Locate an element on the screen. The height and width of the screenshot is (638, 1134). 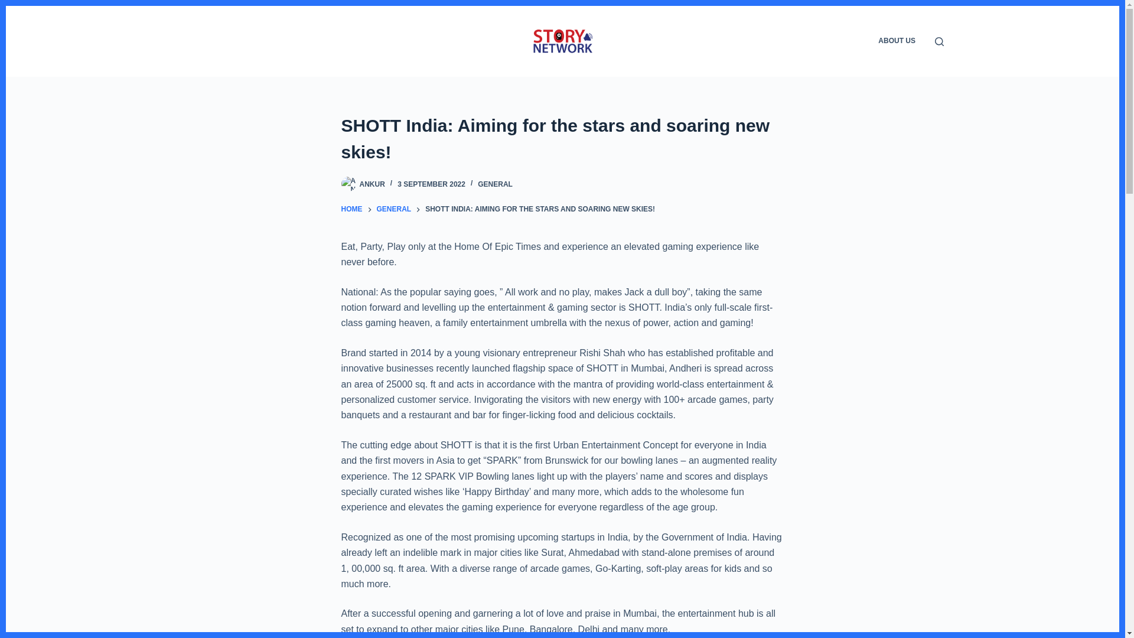
Skip to content is located at coordinates (12, 6).